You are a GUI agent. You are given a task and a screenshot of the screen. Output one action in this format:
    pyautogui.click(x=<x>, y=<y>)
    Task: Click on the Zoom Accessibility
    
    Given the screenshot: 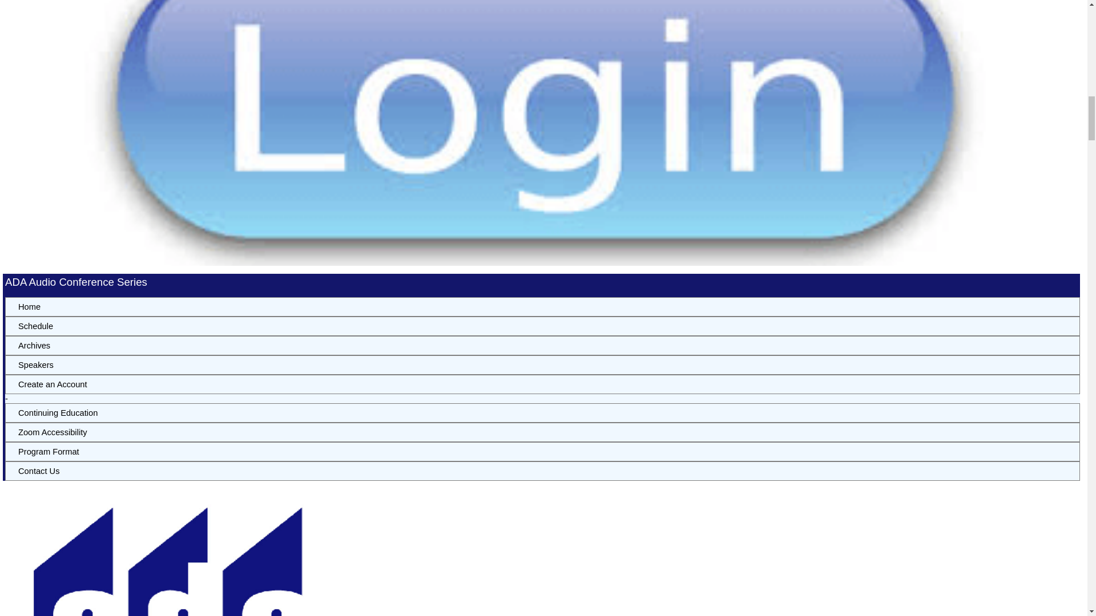 What is the action you would take?
    pyautogui.click(x=542, y=432)
    